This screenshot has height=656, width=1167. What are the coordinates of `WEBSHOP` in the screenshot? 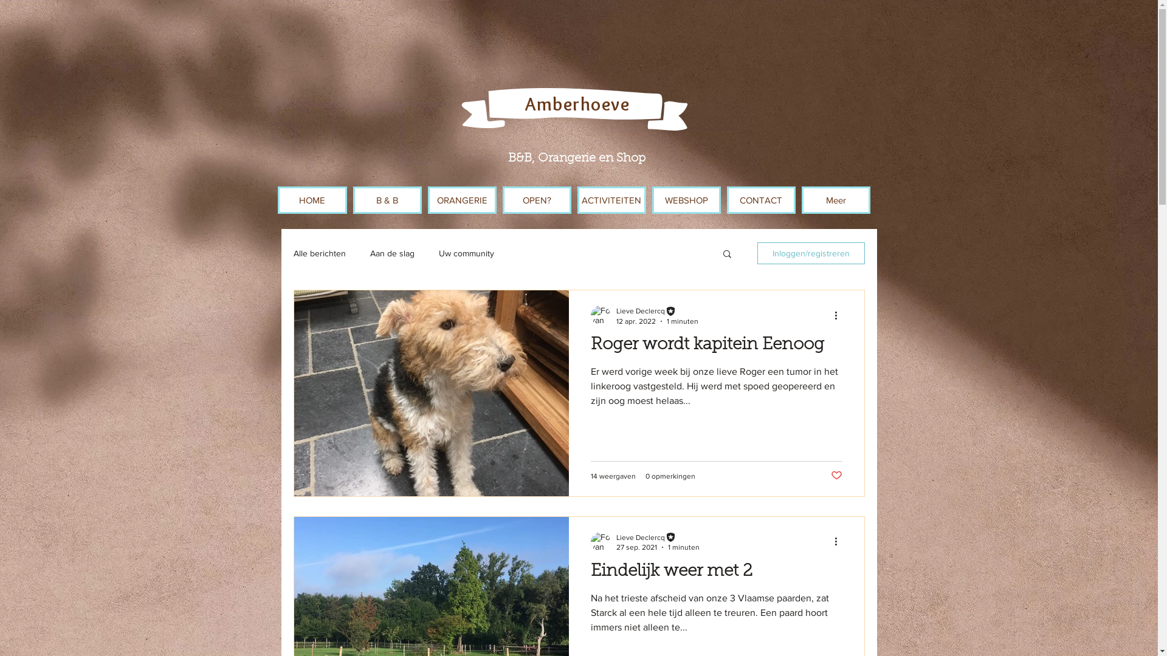 It's located at (686, 200).